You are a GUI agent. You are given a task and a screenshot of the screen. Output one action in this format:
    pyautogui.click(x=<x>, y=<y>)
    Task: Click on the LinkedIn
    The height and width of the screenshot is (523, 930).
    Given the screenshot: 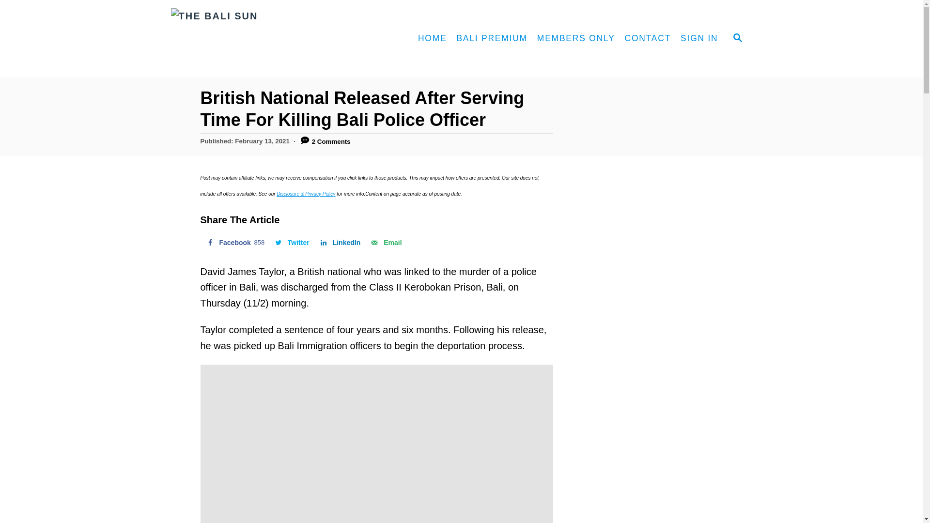 What is the action you would take?
    pyautogui.click(x=258, y=39)
    